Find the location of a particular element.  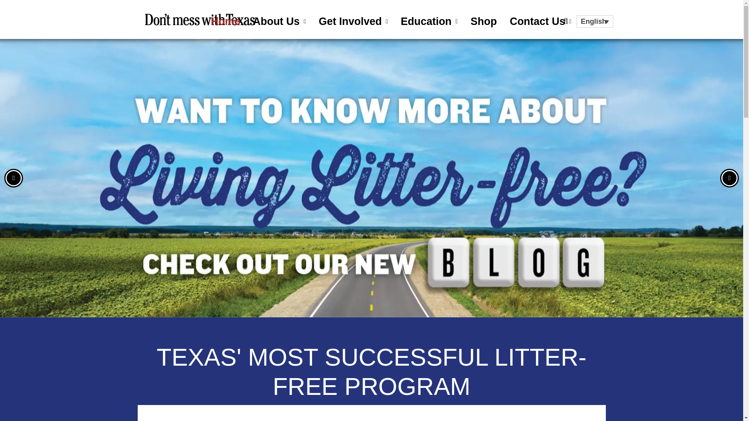

Home is located at coordinates (225, 21).